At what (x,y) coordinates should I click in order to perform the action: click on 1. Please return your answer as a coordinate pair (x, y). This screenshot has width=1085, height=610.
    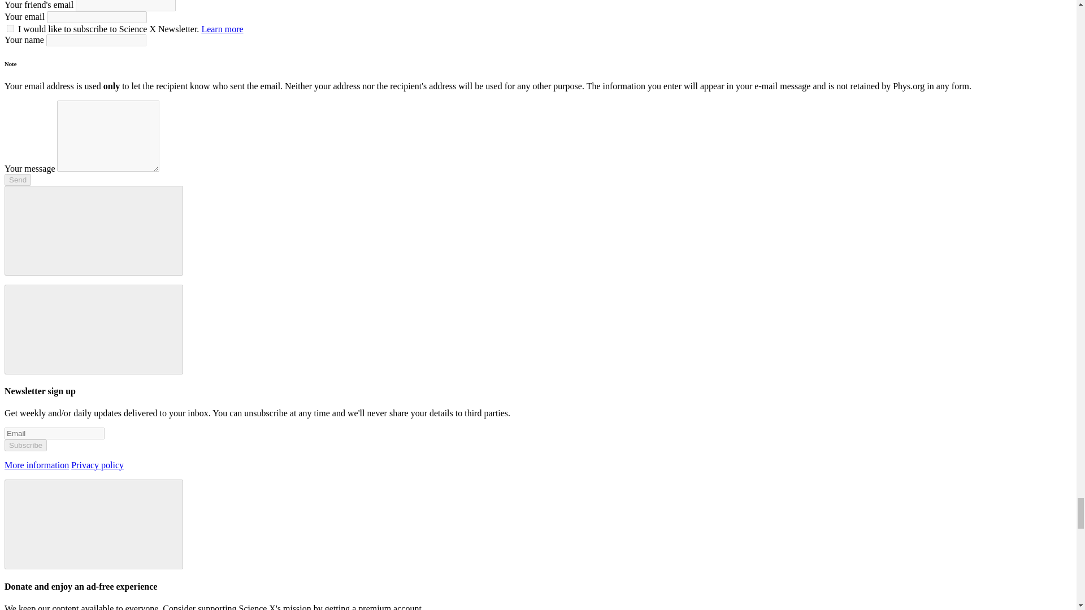
    Looking at the image, I should click on (10, 28).